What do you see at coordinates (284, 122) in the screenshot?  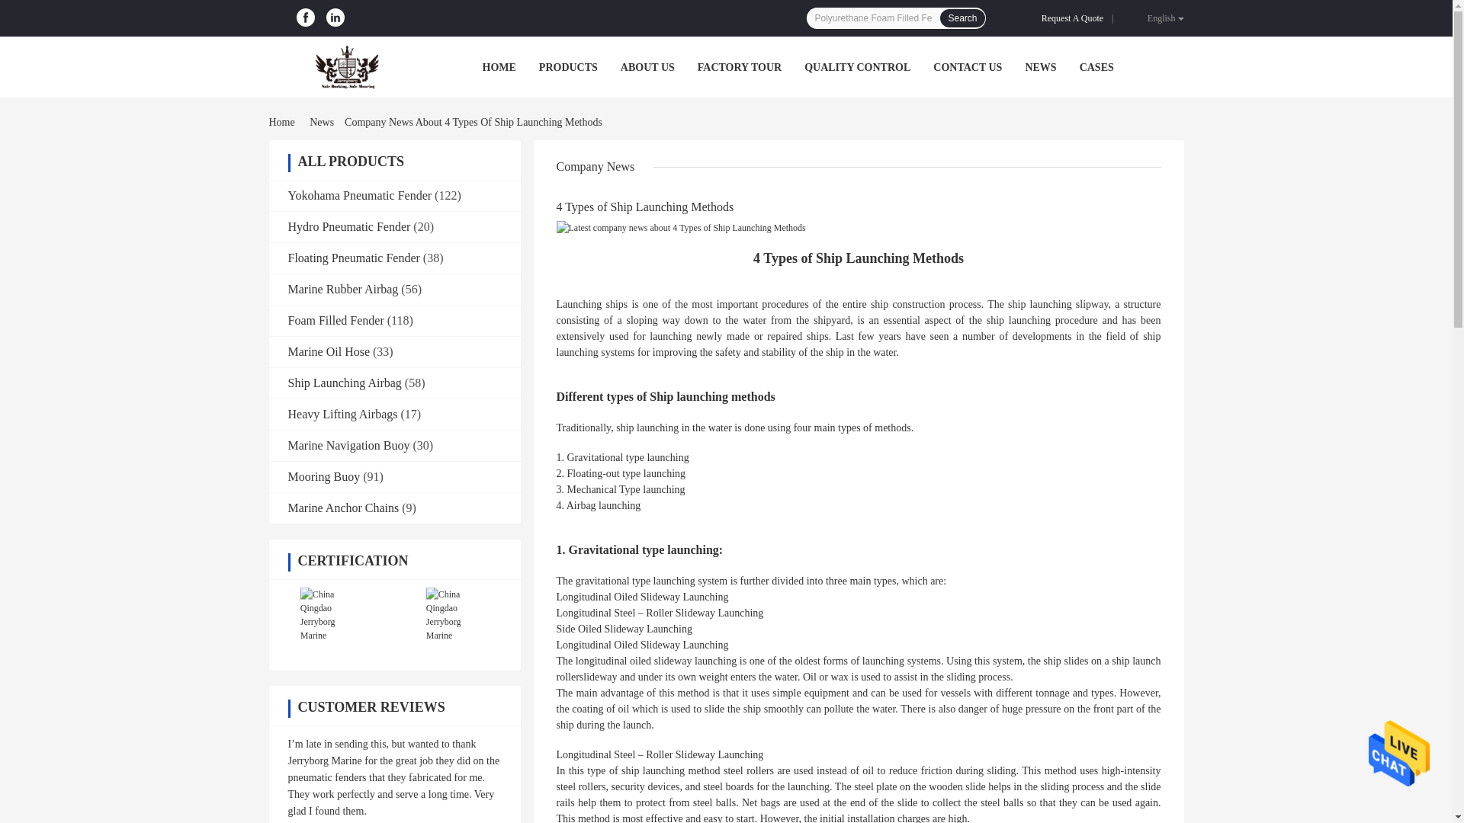 I see `Home` at bounding box center [284, 122].